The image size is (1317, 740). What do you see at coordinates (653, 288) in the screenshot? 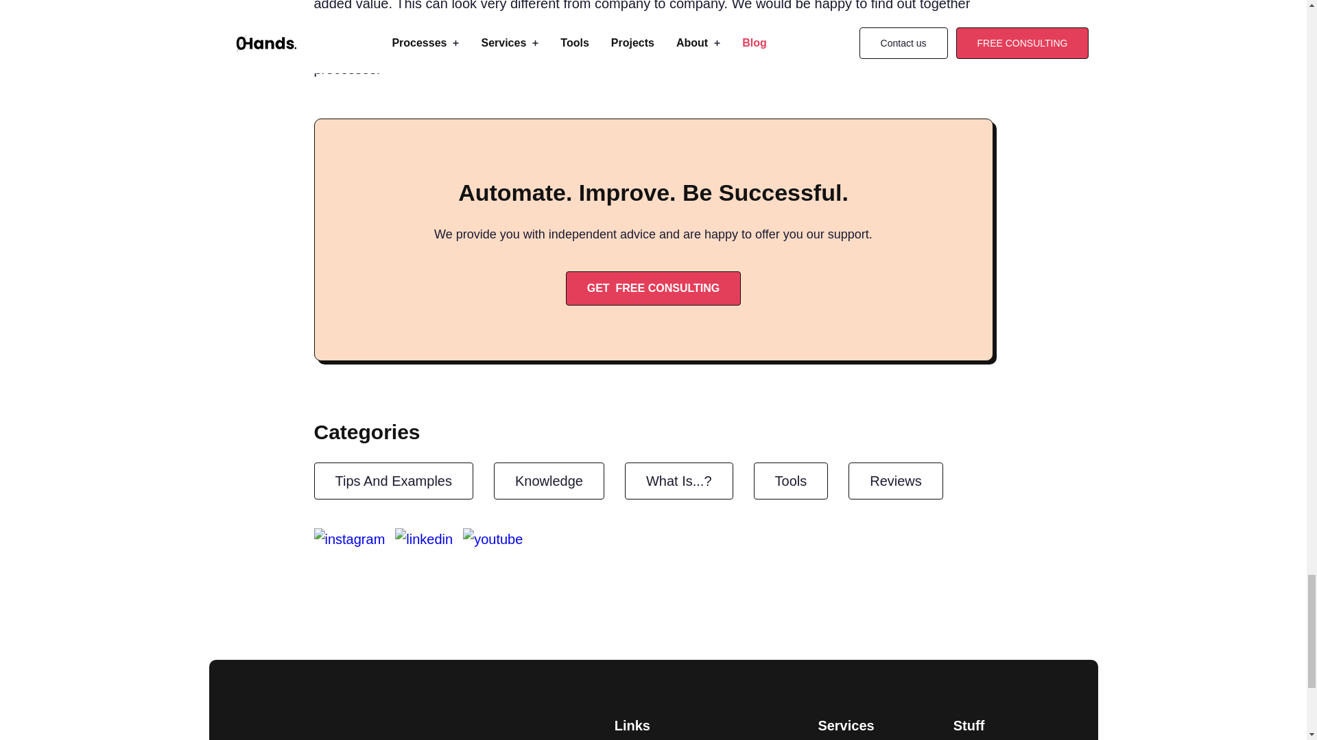
I see `GET  FREE CONSULTING` at bounding box center [653, 288].